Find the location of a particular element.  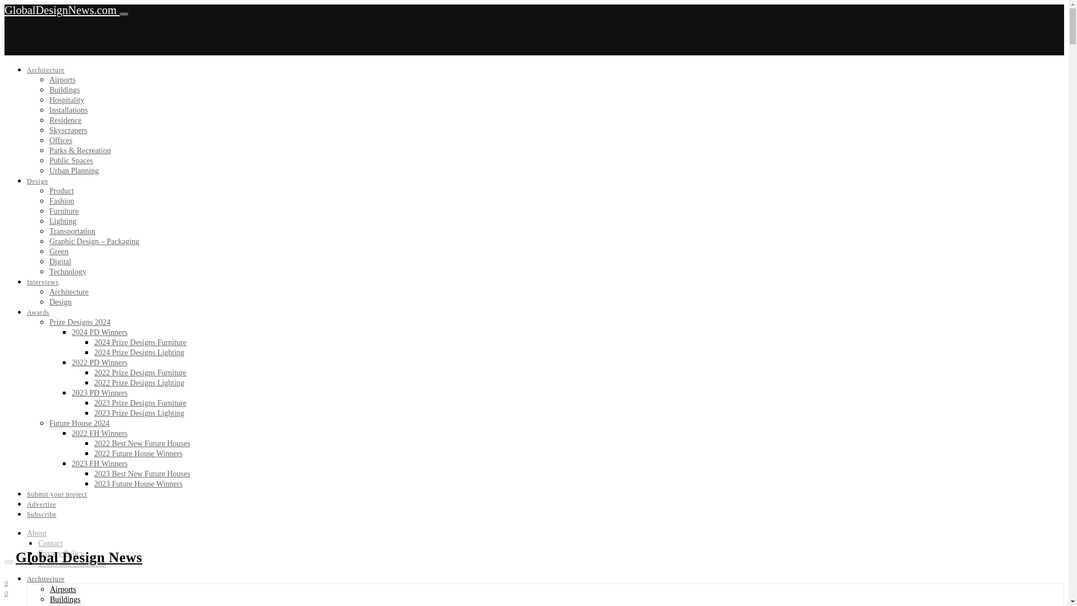

Furniture is located at coordinates (64, 211).